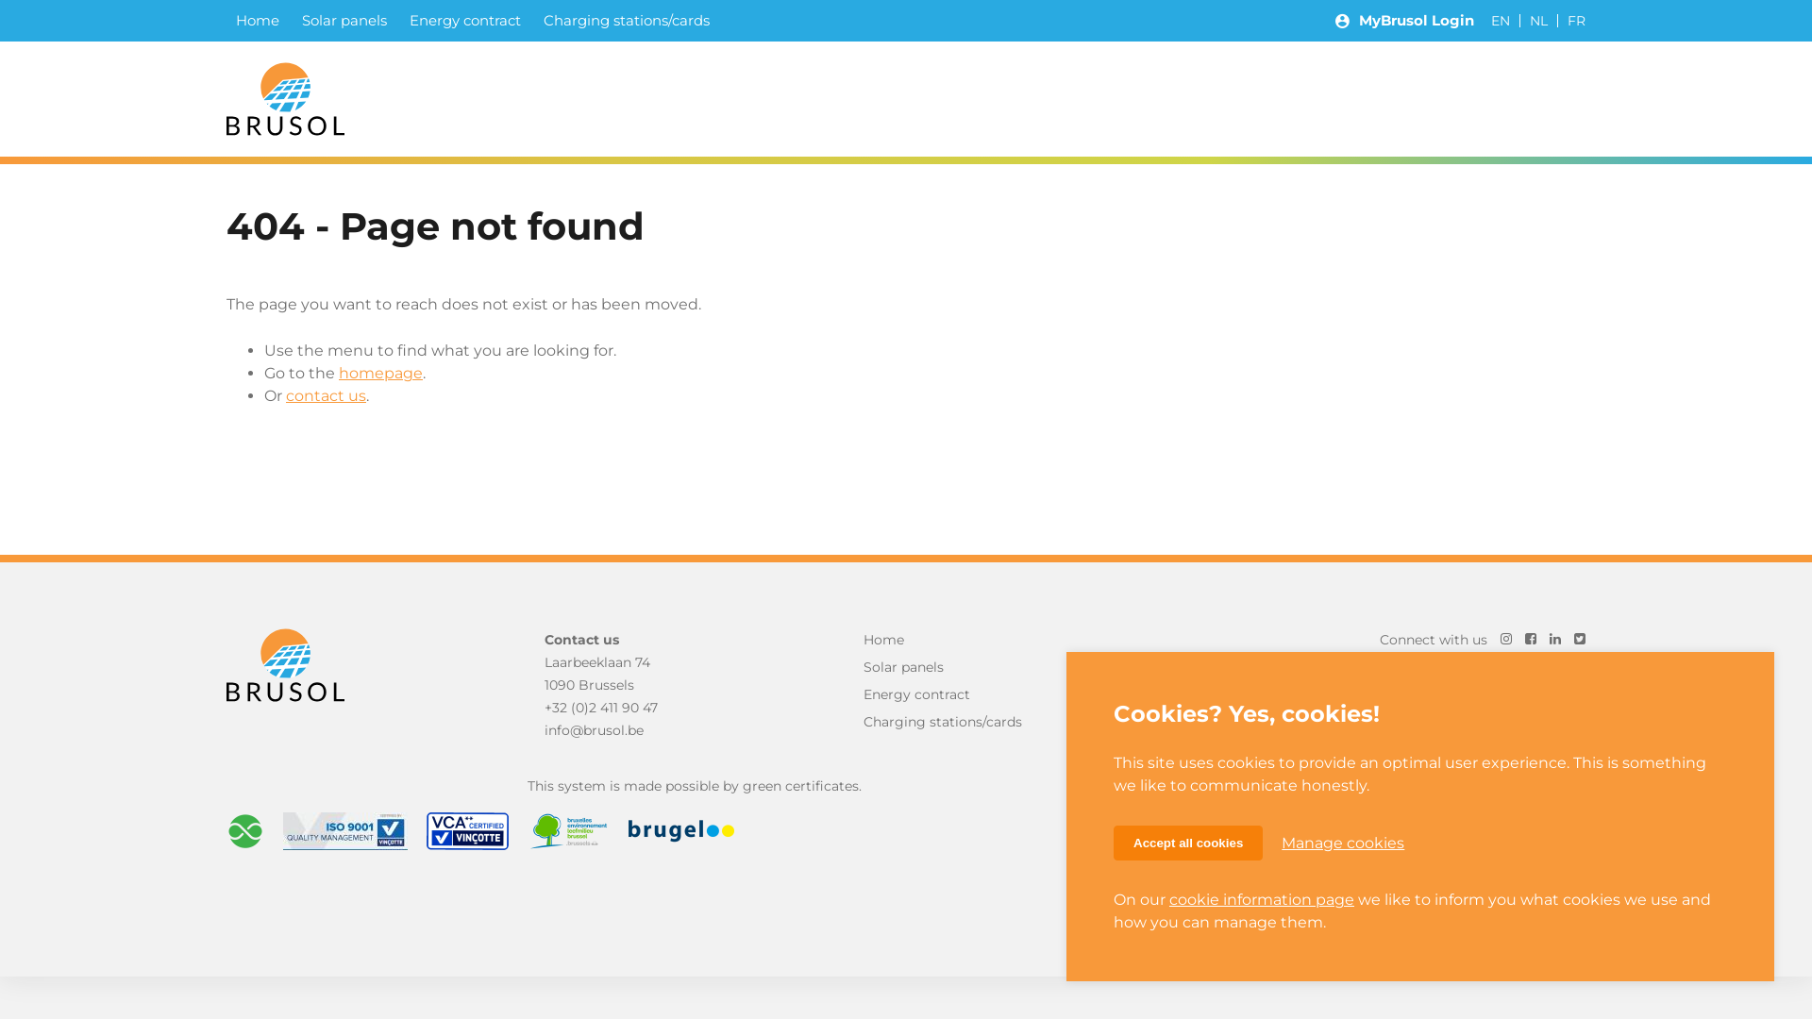  Describe the element at coordinates (970, 640) in the screenshot. I see `Home` at that location.